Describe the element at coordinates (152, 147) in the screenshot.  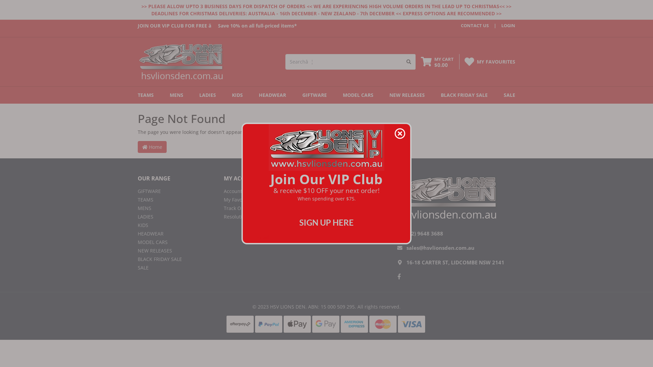
I see `Home` at that location.